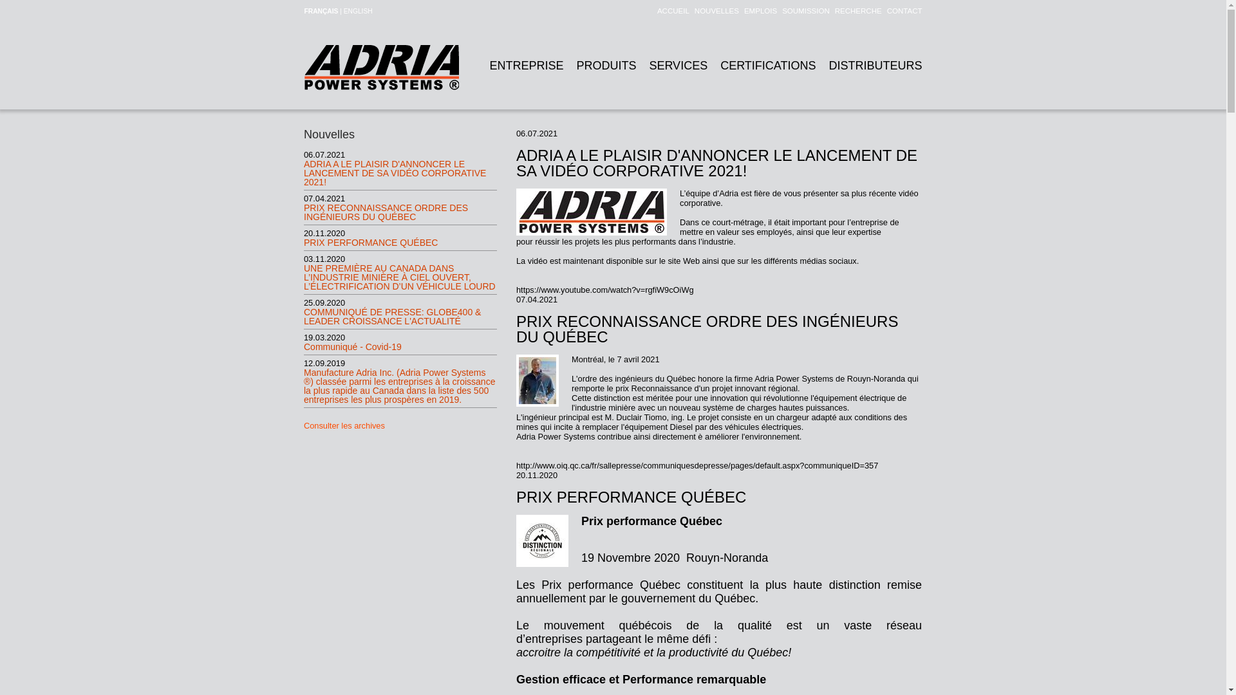  What do you see at coordinates (606, 66) in the screenshot?
I see `PRODUITS` at bounding box center [606, 66].